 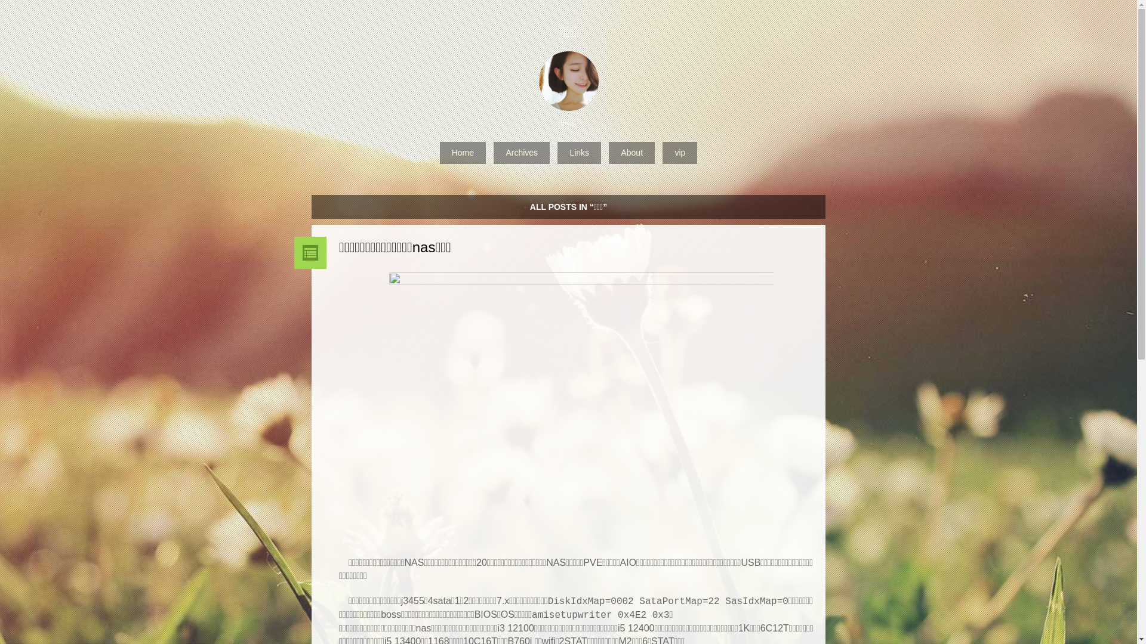 What do you see at coordinates (631, 153) in the screenshot?
I see `About` at bounding box center [631, 153].